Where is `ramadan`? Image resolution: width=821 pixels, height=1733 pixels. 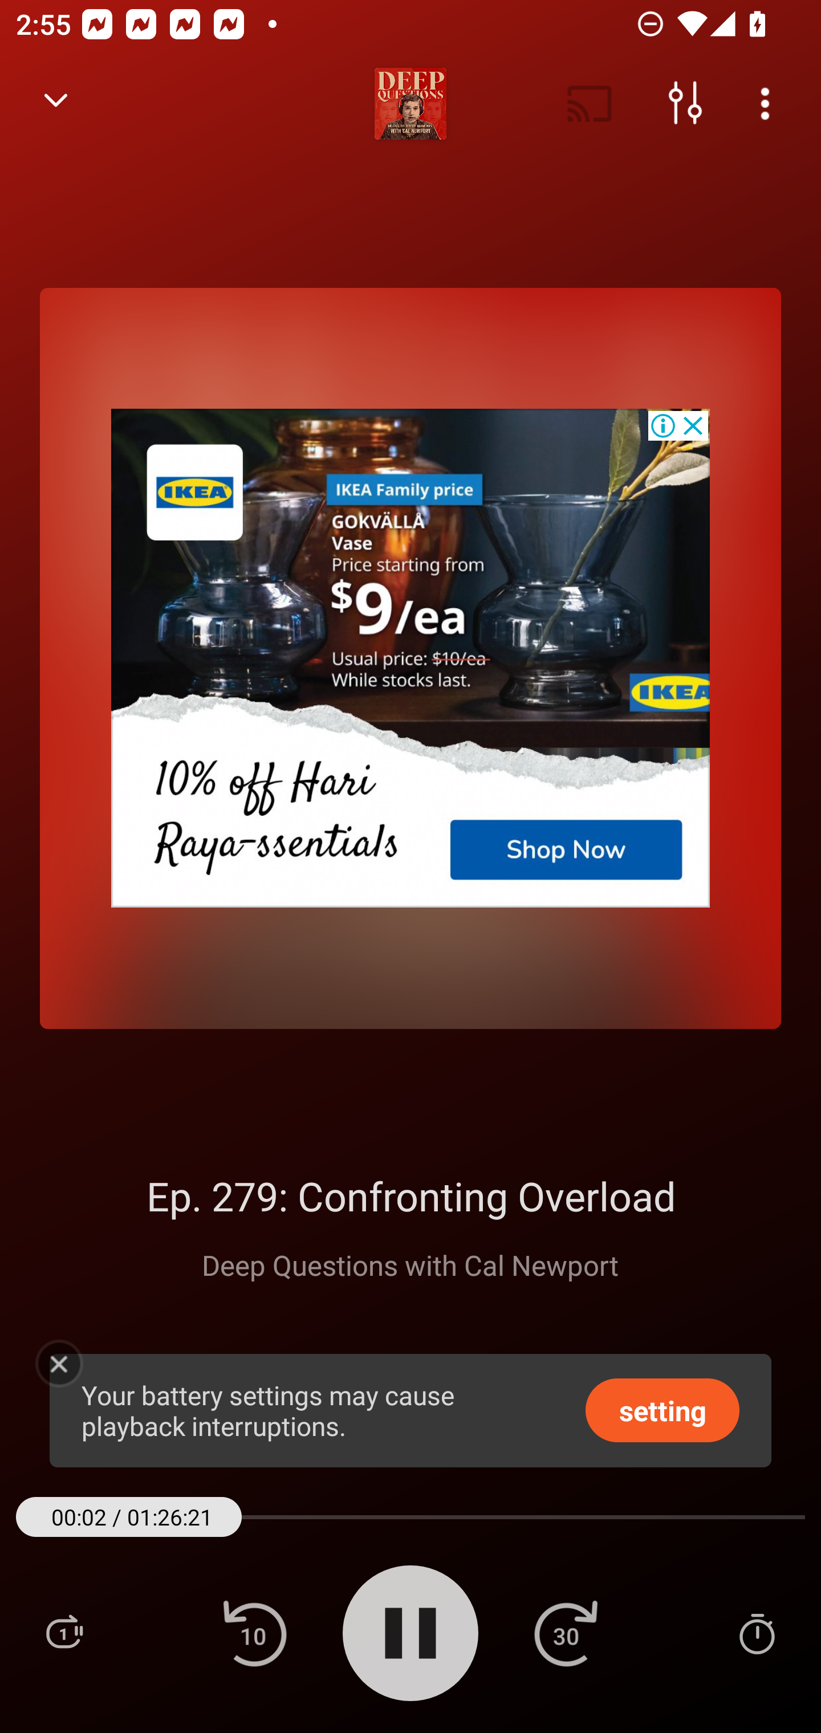
ramadan is located at coordinates (410, 658).